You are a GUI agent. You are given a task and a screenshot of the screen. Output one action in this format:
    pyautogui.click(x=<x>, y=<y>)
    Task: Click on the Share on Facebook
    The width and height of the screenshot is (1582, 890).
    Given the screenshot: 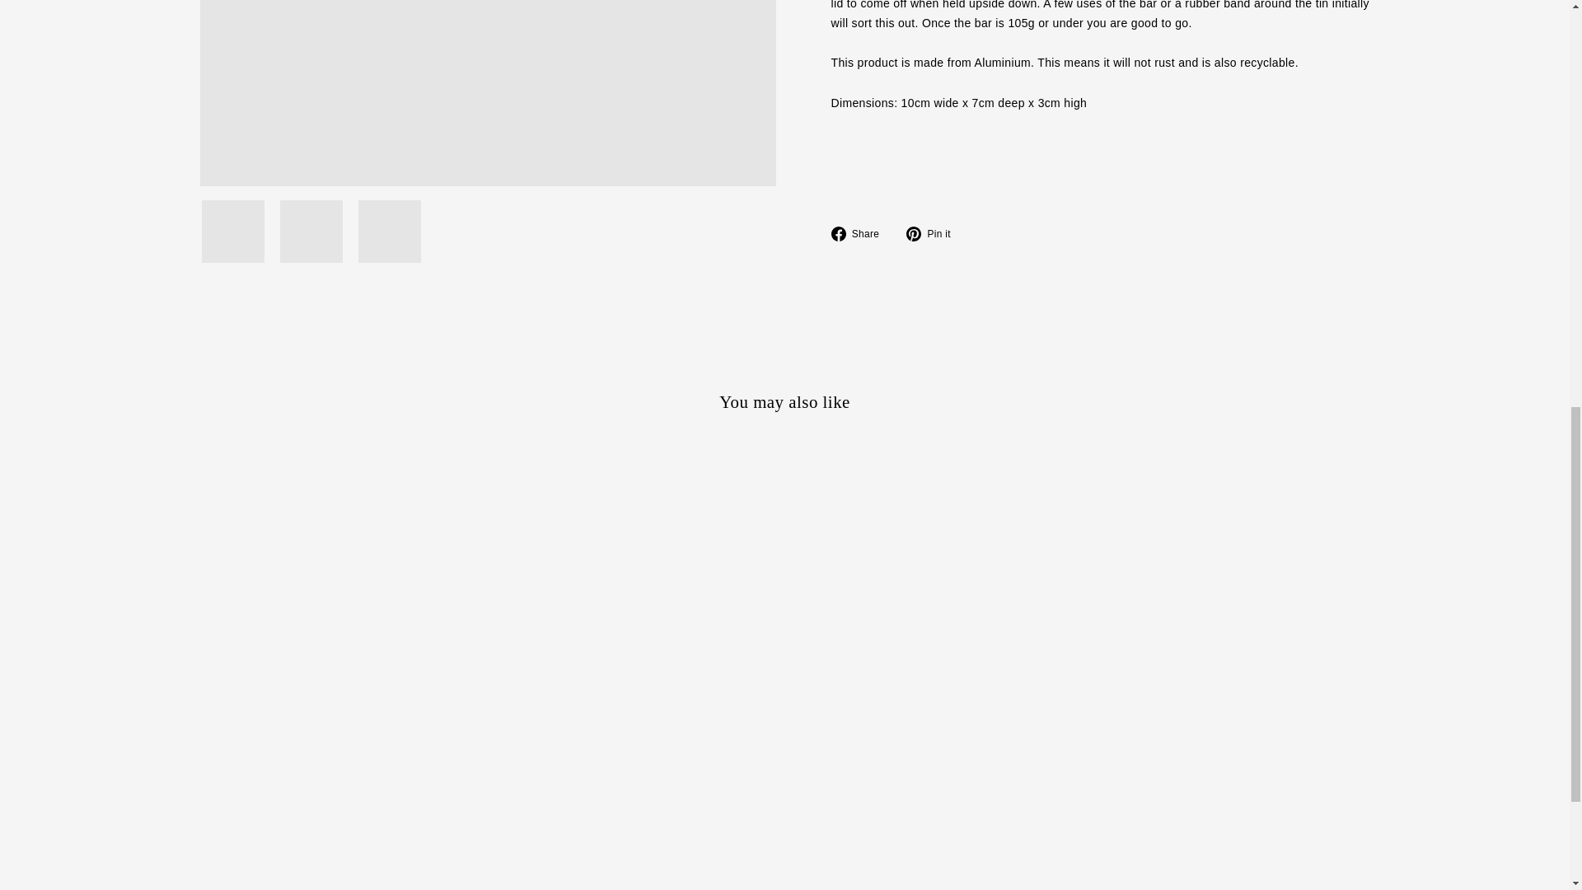 What is the action you would take?
    pyautogui.click(x=861, y=234)
    